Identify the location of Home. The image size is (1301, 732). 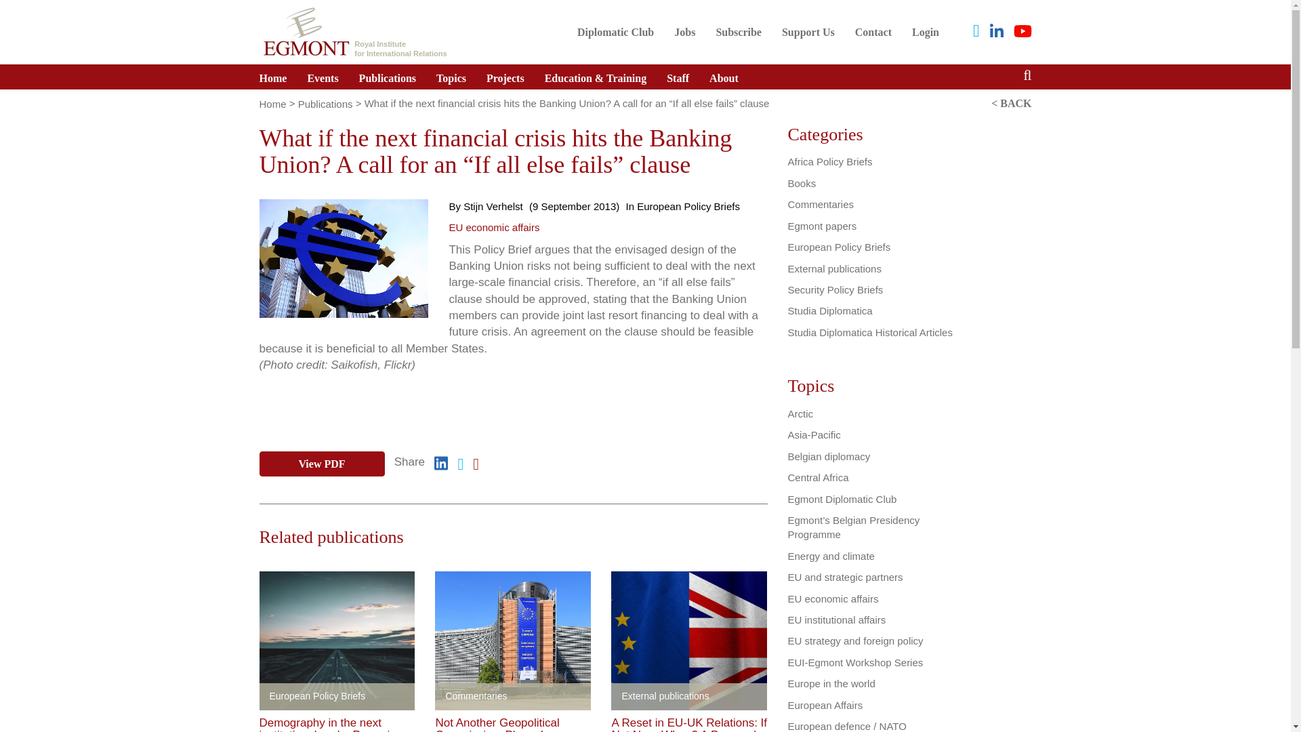
(873, 32).